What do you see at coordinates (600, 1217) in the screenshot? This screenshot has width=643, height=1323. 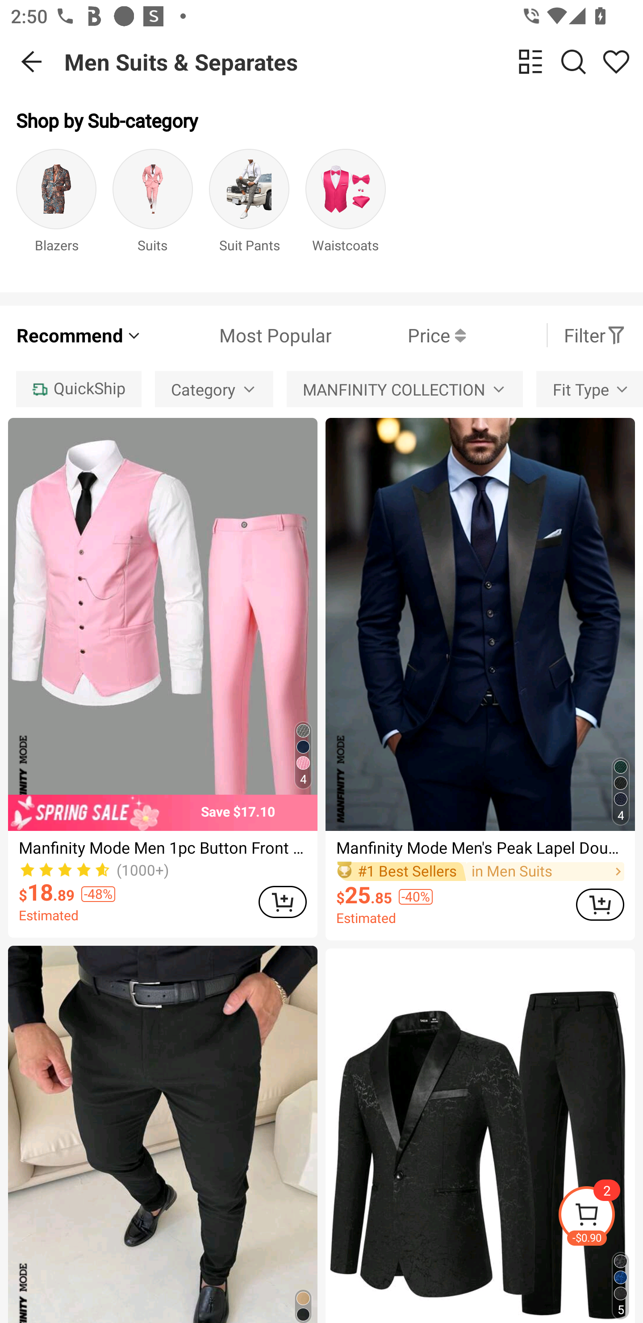 I see `-$0.90` at bounding box center [600, 1217].